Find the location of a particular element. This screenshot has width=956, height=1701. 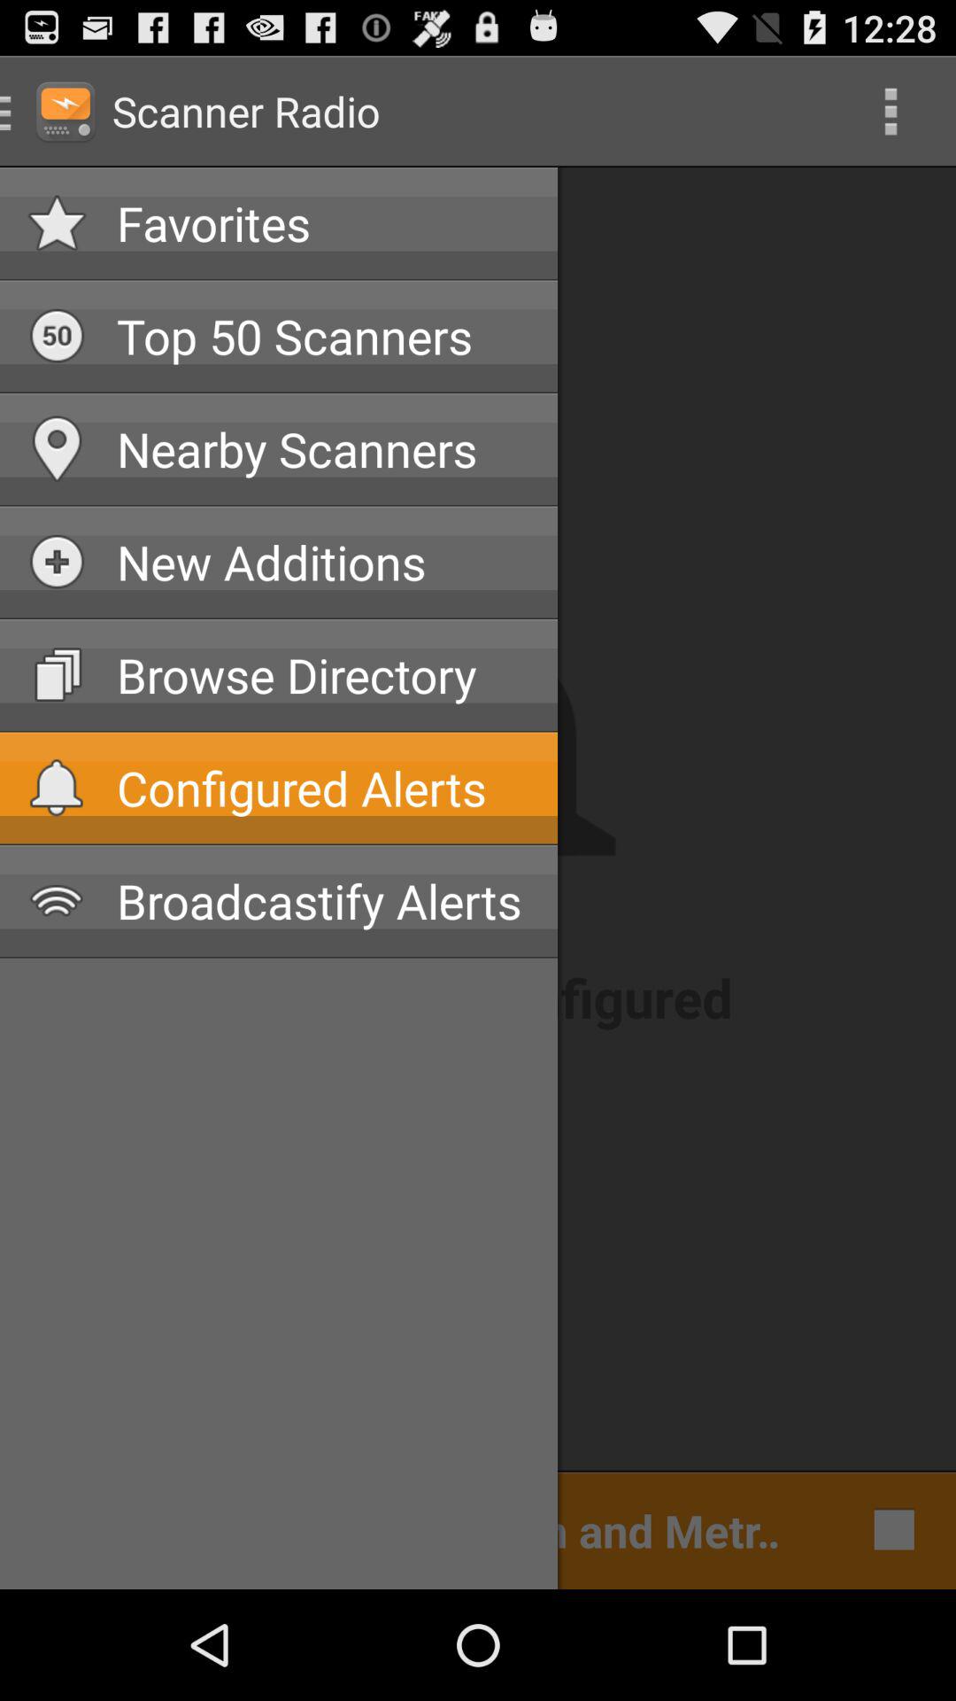

press browse directory app is located at coordinates (323, 675).